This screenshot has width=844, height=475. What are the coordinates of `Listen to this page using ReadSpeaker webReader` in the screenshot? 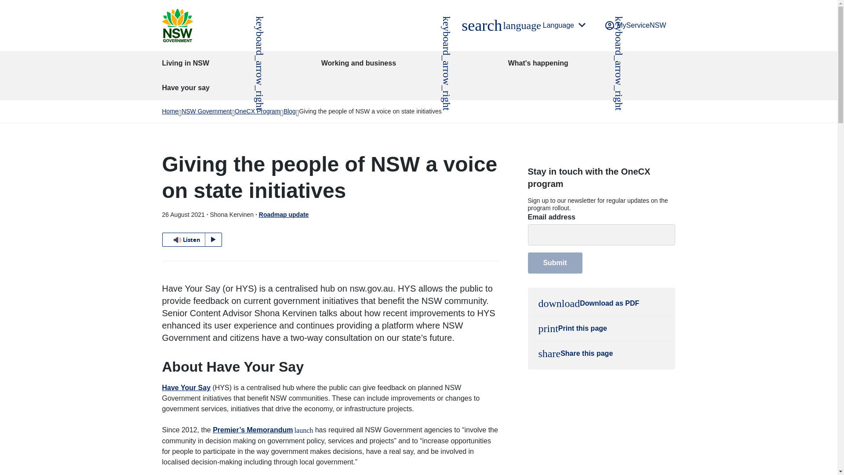 It's located at (192, 239).